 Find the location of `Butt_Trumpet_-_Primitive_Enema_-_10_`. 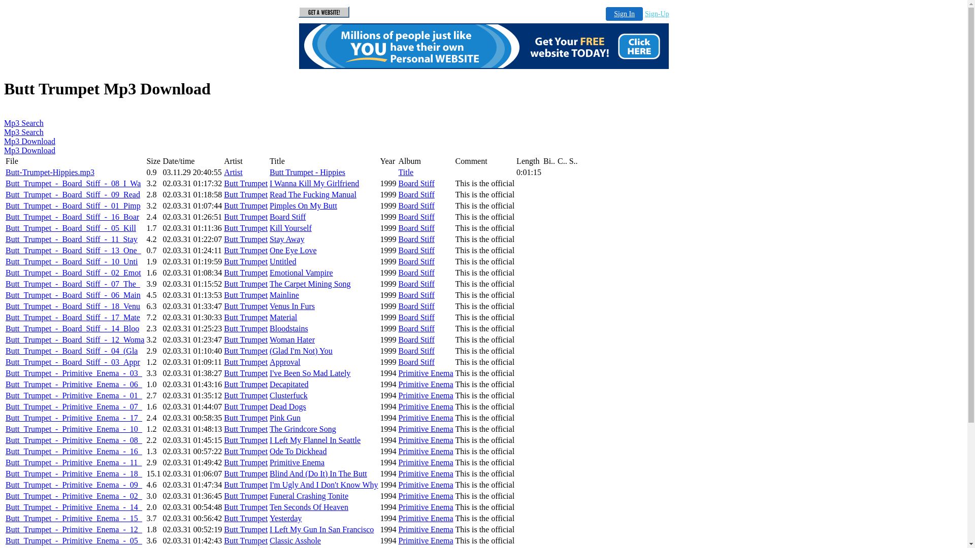

Butt_Trumpet_-_Primitive_Enema_-_10_ is located at coordinates (74, 429).